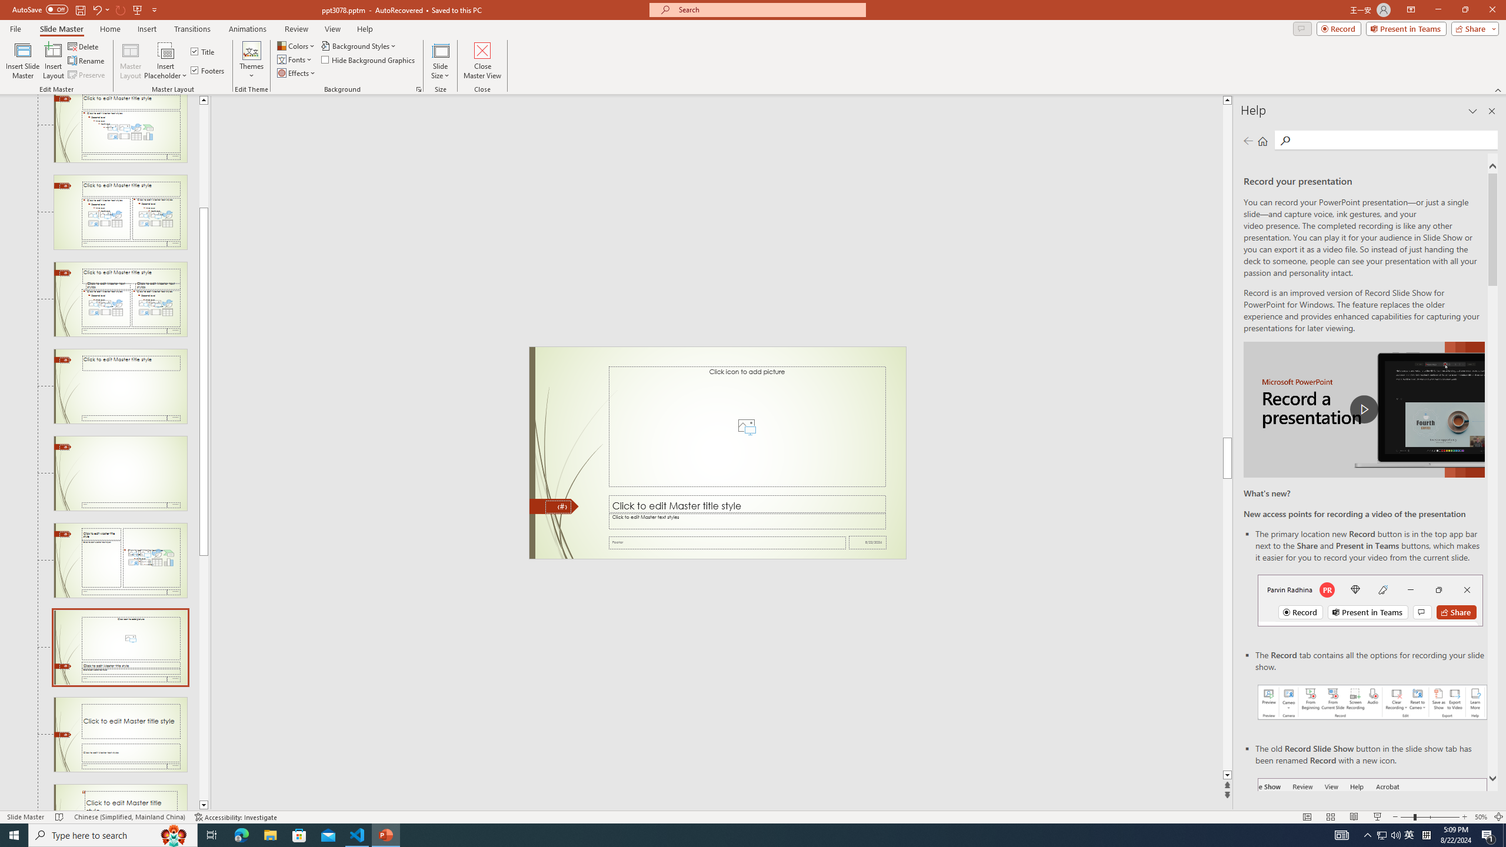  What do you see at coordinates (1370, 600) in the screenshot?
I see `Record button in top bar` at bounding box center [1370, 600].